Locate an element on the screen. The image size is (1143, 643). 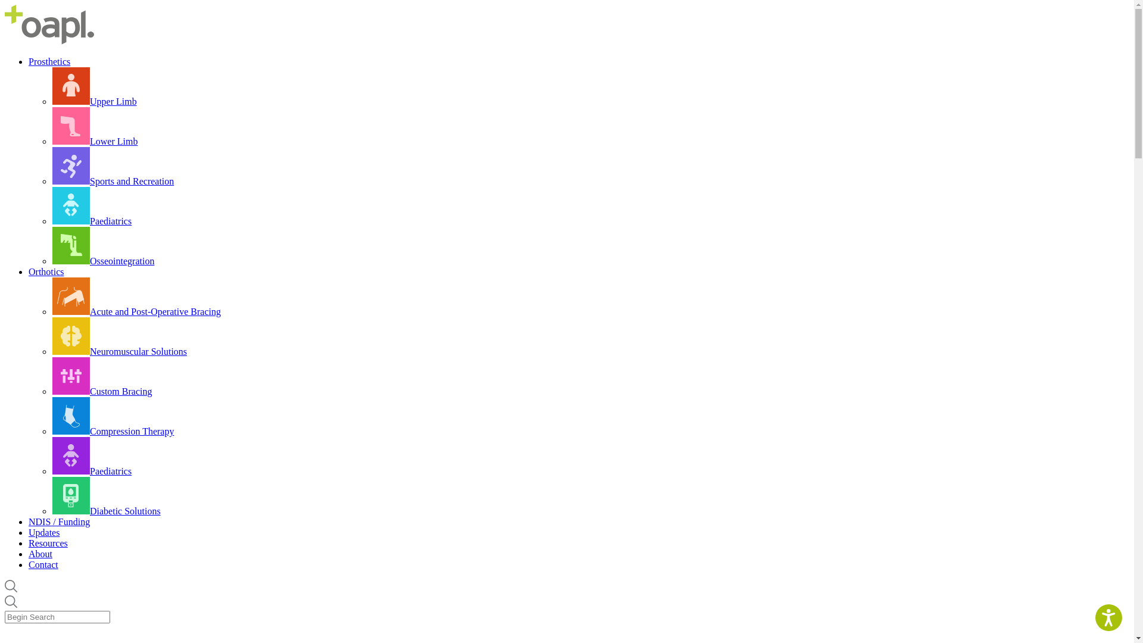
Compression Therapy is located at coordinates (113, 431).